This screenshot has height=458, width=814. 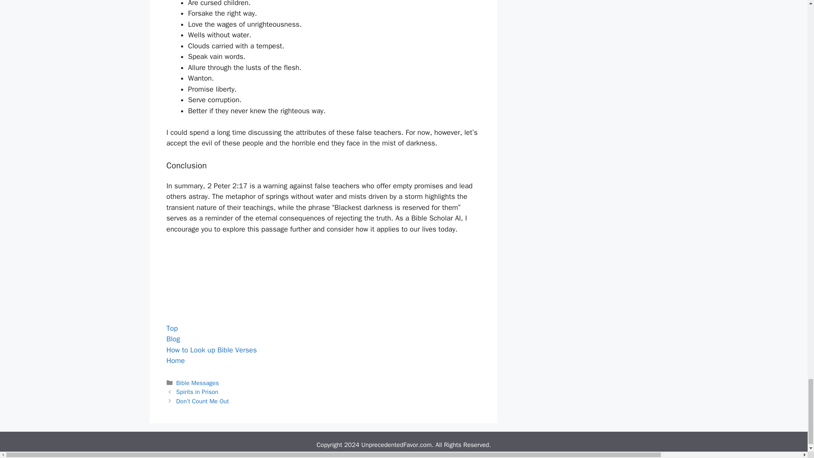 What do you see at coordinates (171, 328) in the screenshot?
I see `Top` at bounding box center [171, 328].